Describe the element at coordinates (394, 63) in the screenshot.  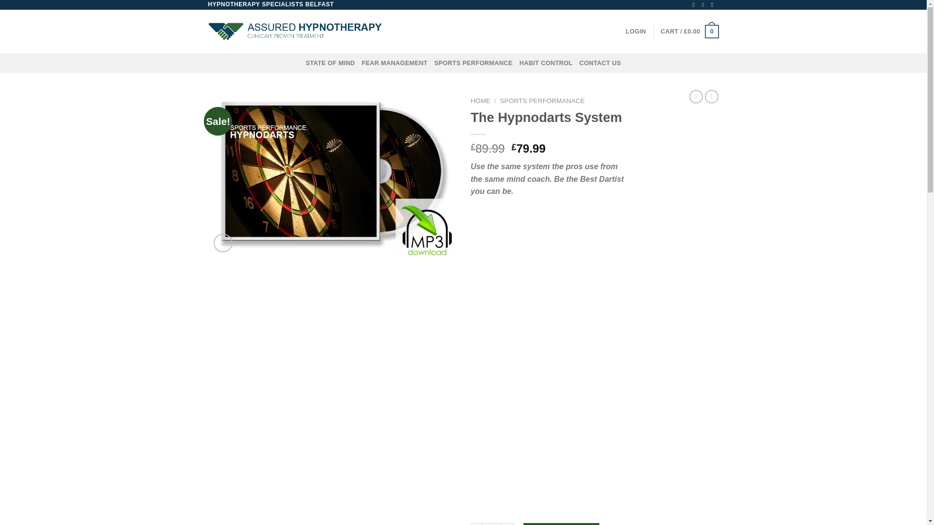
I see `FEAR MANAGEMENT` at that location.